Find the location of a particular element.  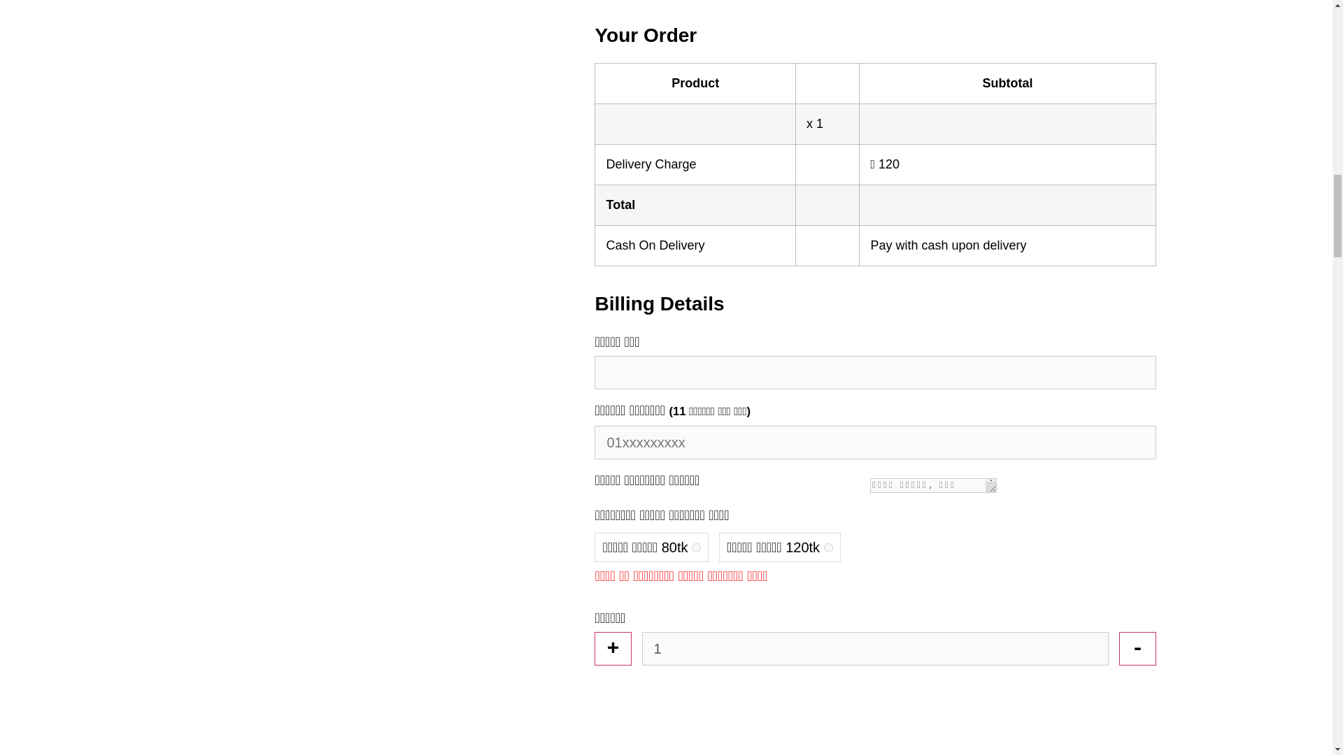

120 is located at coordinates (828, 547).